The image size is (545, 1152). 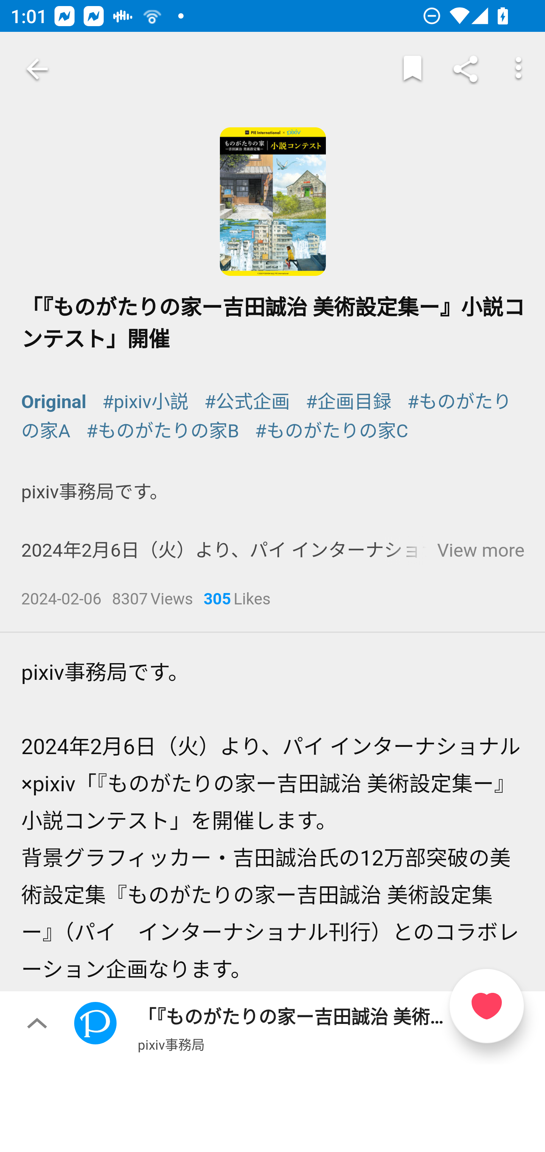 I want to click on View more, so click(x=481, y=550).